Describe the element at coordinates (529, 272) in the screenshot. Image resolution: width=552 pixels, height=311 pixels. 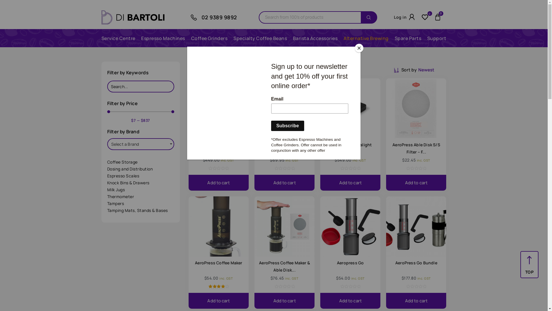
I see `TOP` at that location.